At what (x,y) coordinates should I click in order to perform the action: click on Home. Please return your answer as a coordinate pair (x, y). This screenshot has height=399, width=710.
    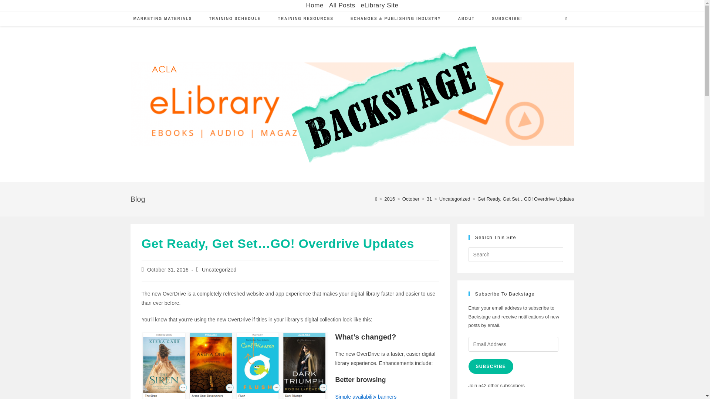
    Looking at the image, I should click on (315, 5).